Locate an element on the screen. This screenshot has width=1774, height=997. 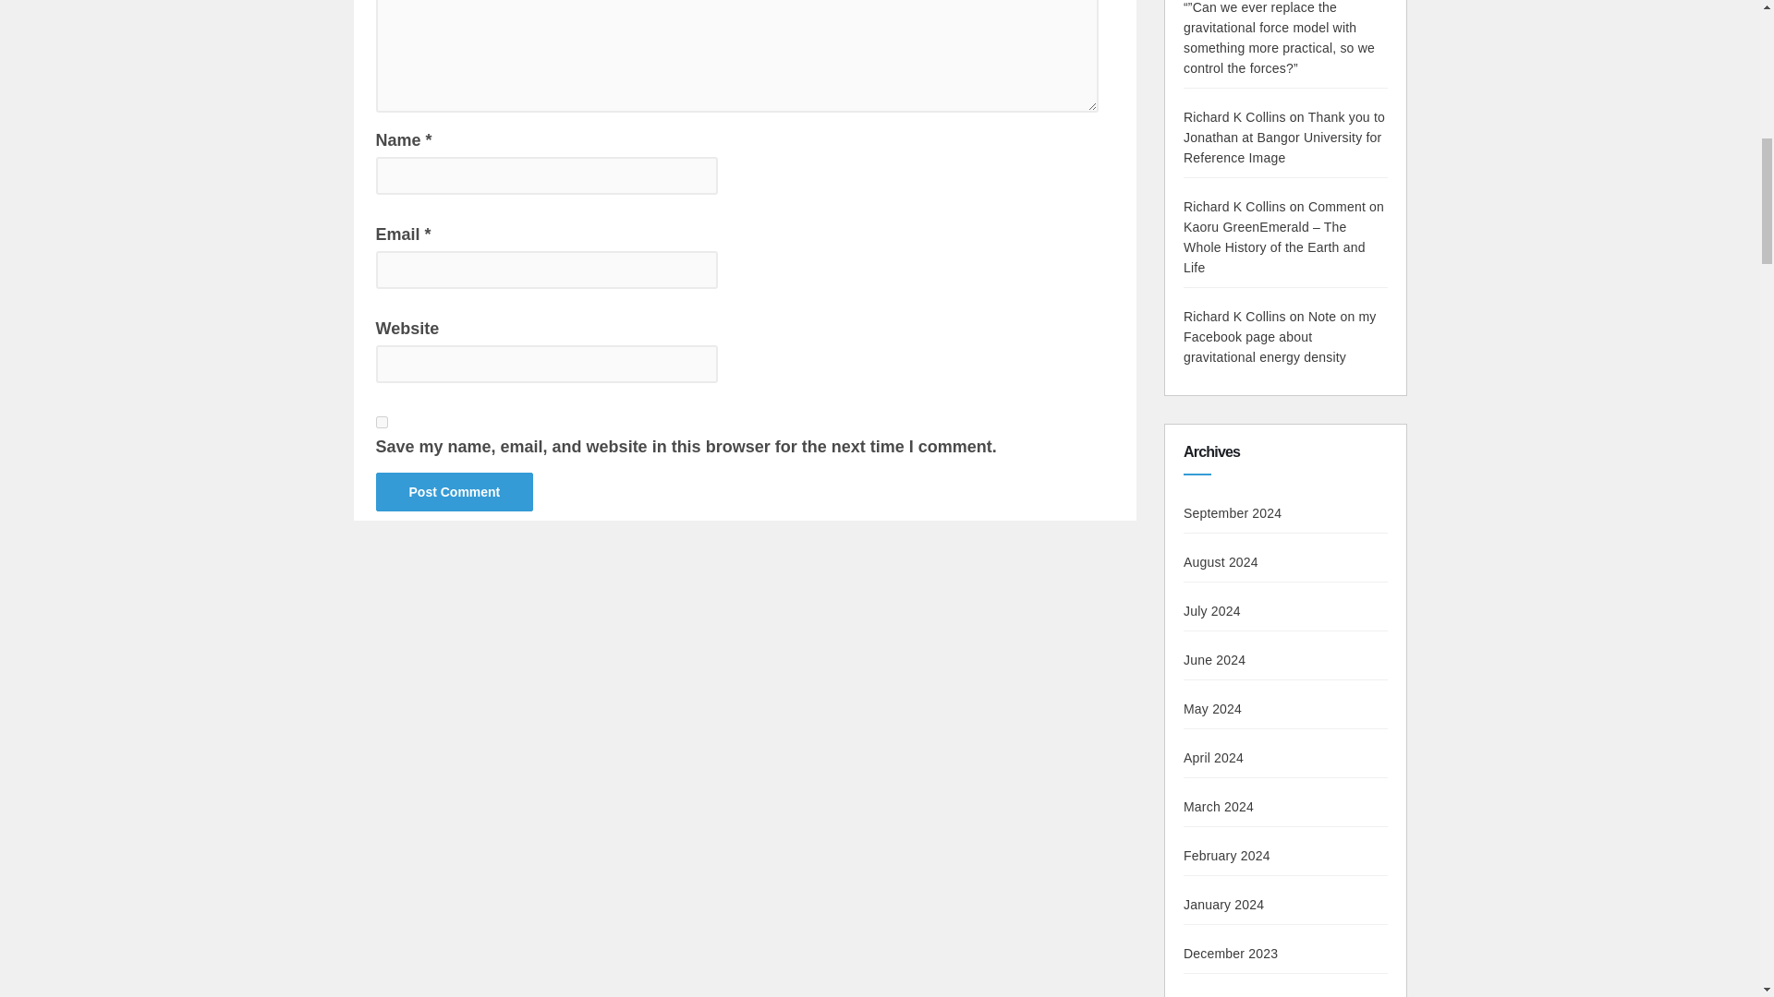
yes is located at coordinates (381, 423).